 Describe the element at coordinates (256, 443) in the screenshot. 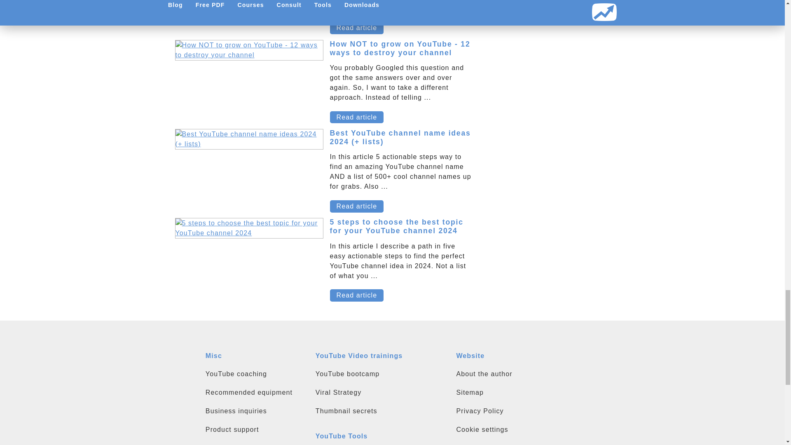

I see `Book: claim your free bonus` at that location.